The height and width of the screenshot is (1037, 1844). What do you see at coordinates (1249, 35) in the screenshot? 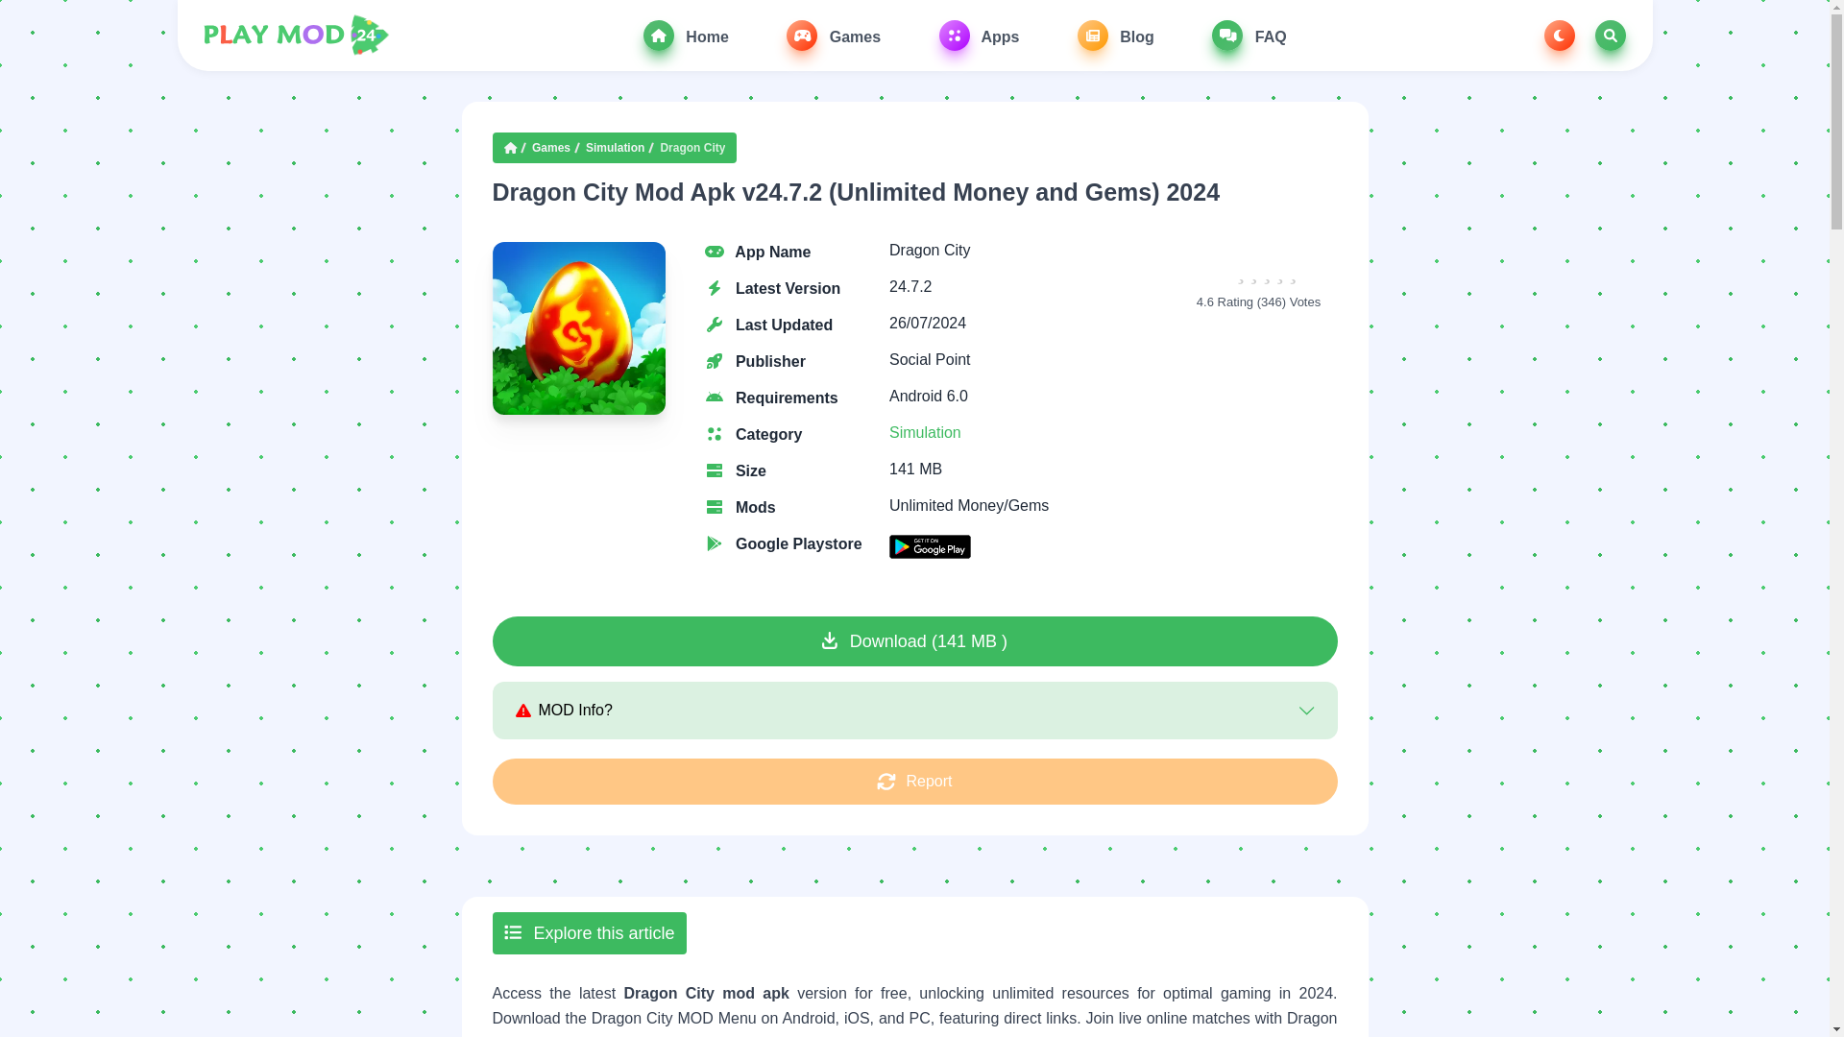
I see `FAQ` at bounding box center [1249, 35].